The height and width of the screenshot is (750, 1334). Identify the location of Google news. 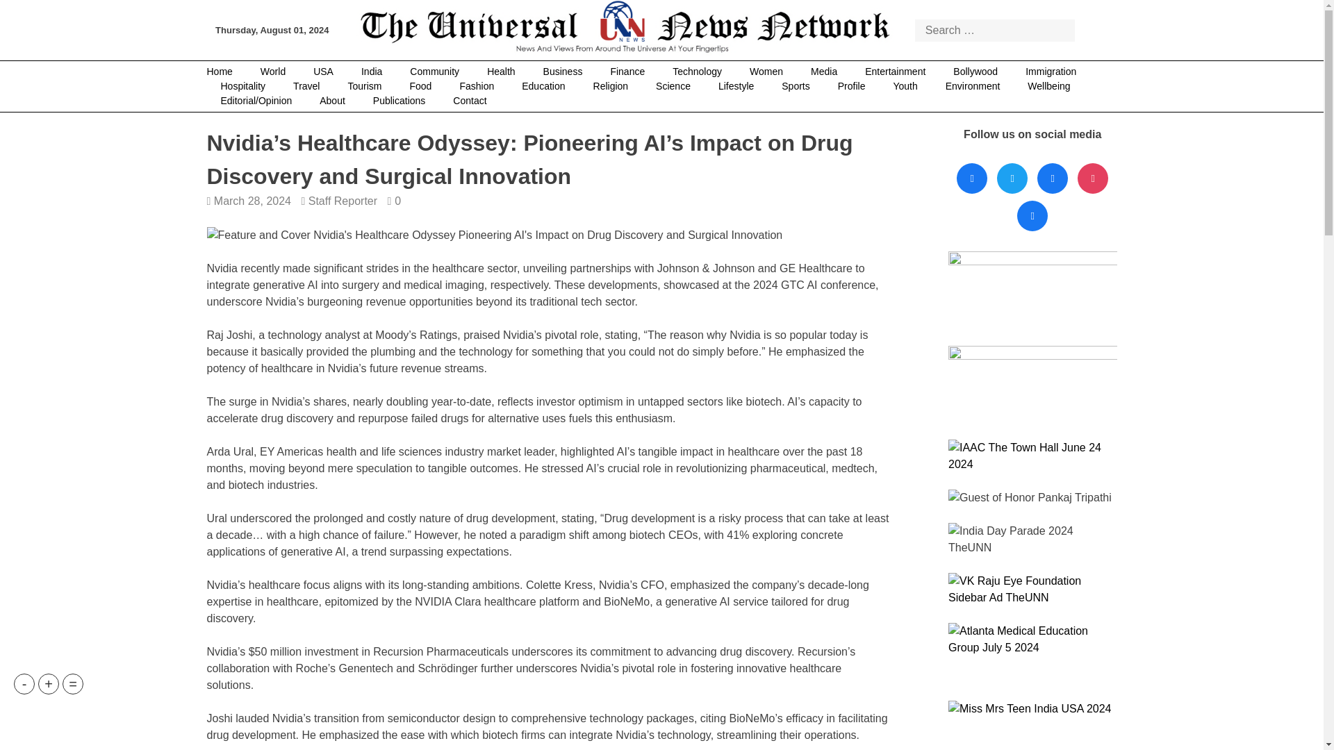
(1032, 216).